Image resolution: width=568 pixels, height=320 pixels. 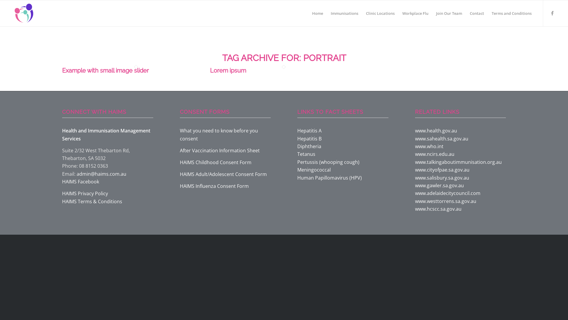 I want to click on www.westtorrens.sa.gov.au, so click(x=446, y=201).